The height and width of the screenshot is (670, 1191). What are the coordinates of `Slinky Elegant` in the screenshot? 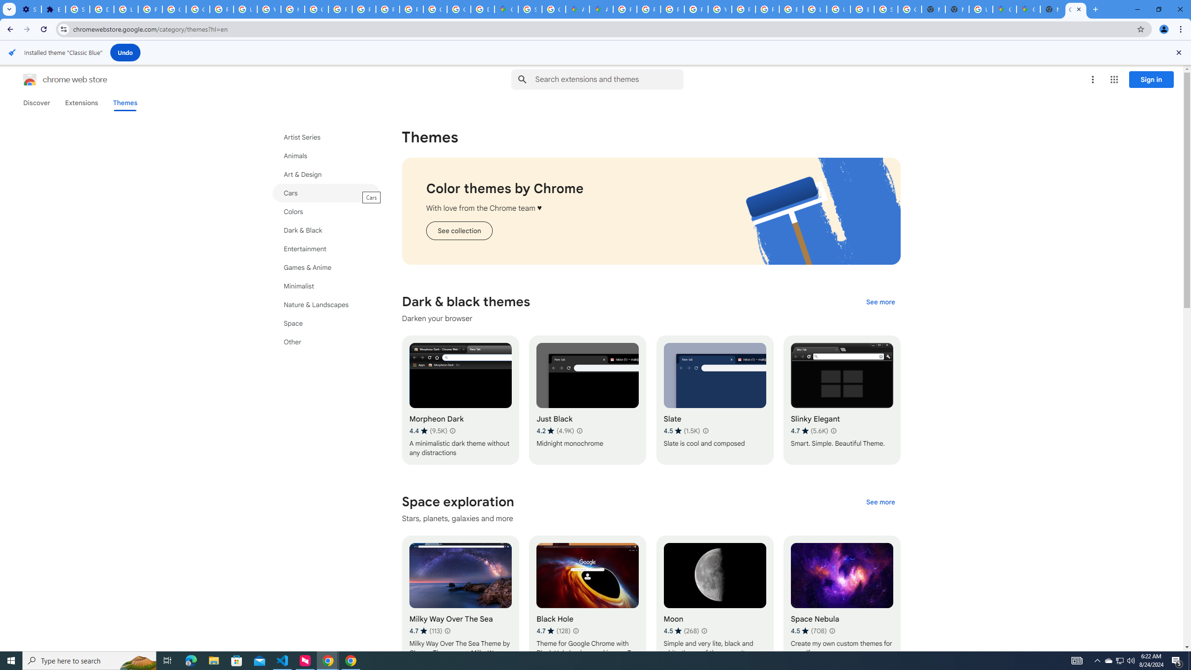 It's located at (841, 400).